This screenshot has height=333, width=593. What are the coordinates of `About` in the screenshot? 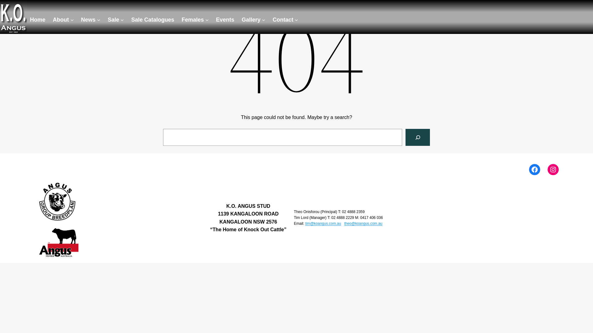 It's located at (63, 20).